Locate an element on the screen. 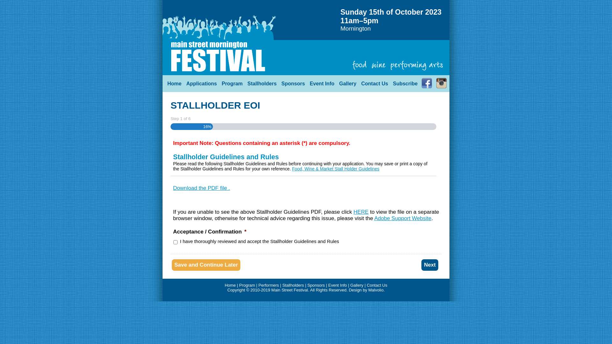 The width and height of the screenshot is (612, 344). Next is located at coordinates (430, 265).